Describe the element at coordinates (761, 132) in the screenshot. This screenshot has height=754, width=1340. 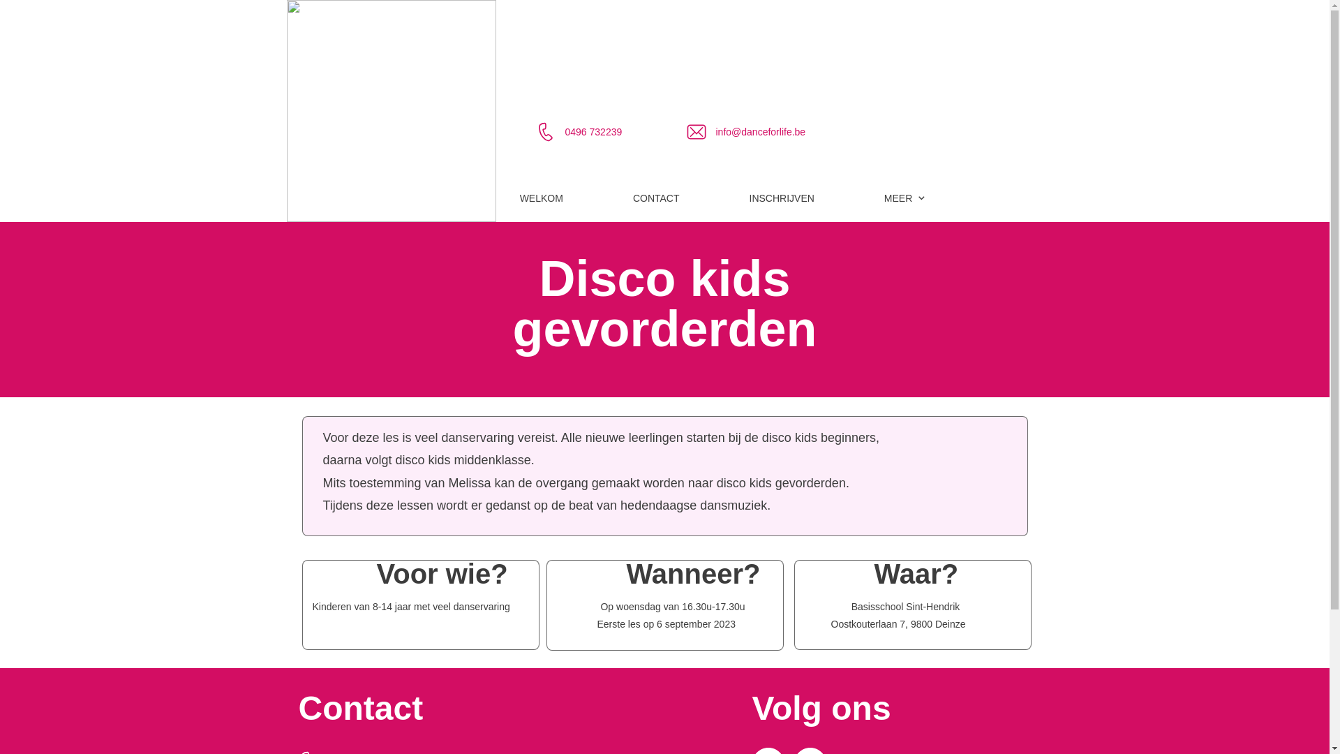
I see `info@danceforlife.be` at that location.